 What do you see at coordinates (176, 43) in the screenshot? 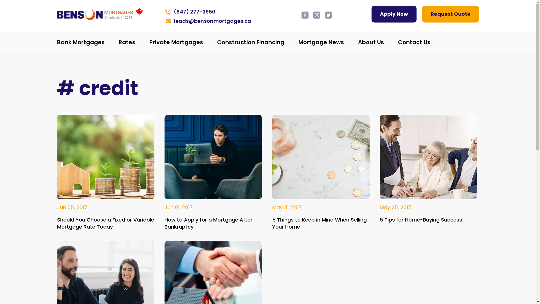
I see `Private Mortgages` at bounding box center [176, 43].